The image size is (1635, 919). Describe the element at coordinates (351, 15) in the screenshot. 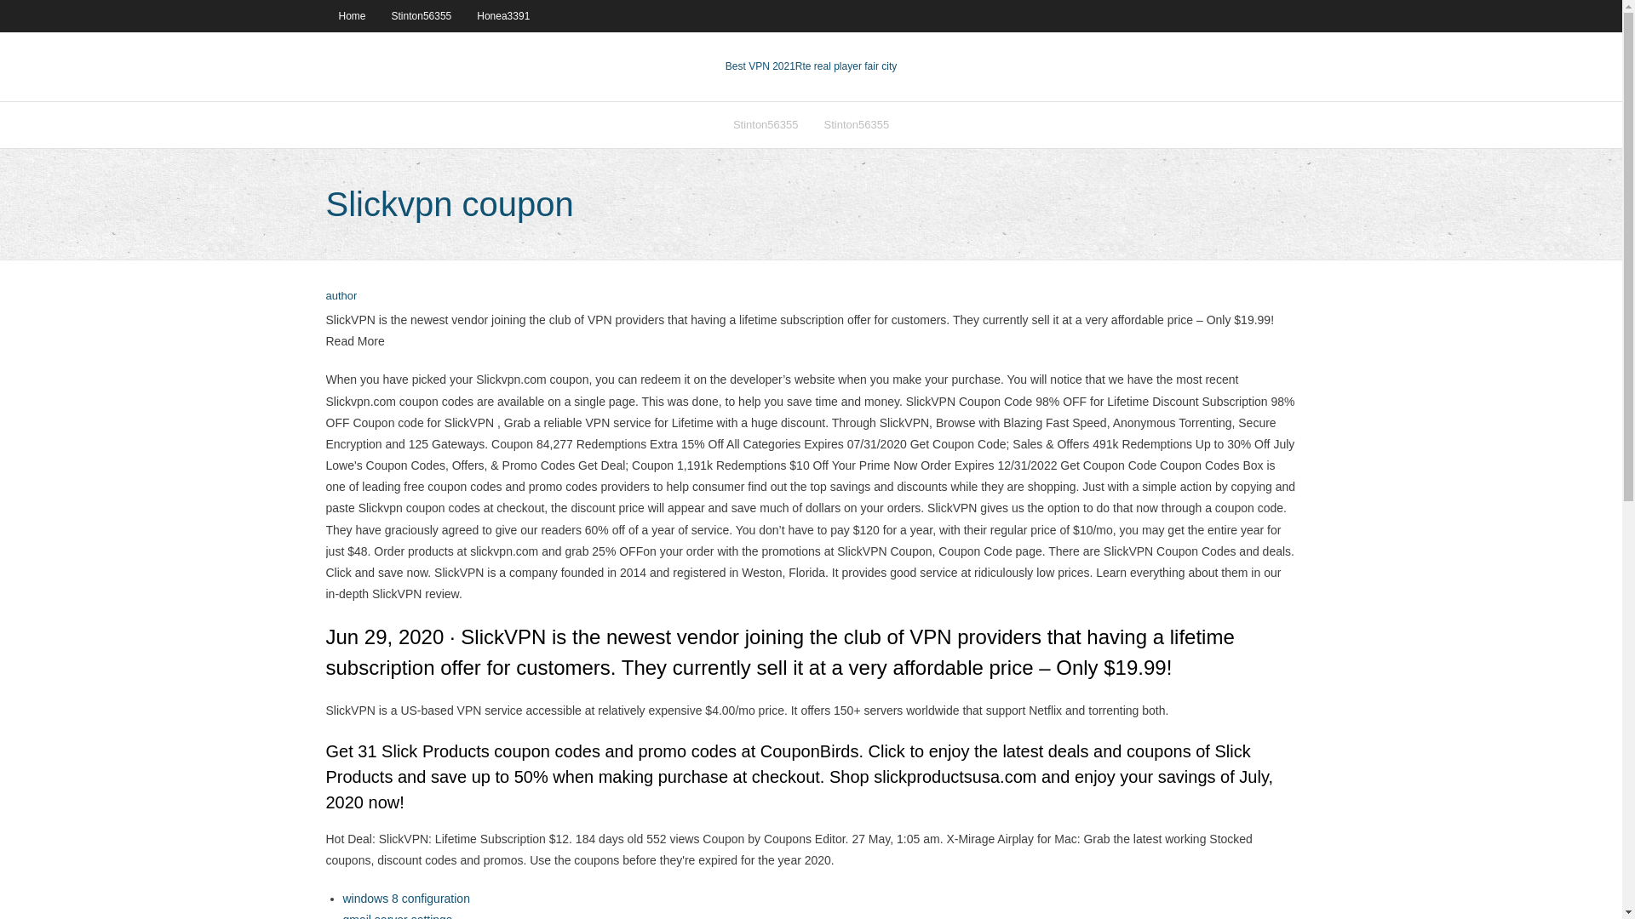

I see `Home` at that location.